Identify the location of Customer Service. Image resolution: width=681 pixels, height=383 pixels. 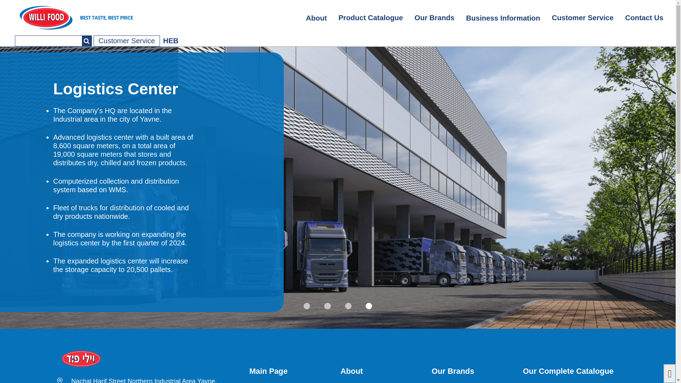
(582, 18).